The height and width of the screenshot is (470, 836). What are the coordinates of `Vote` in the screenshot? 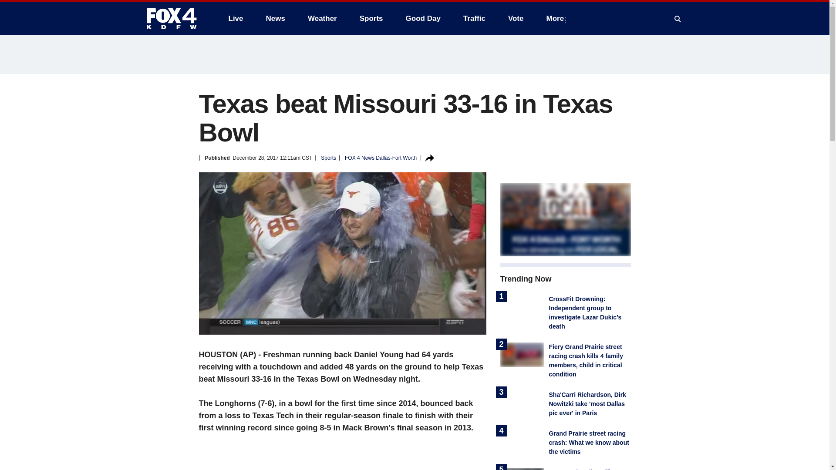 It's located at (516, 18).